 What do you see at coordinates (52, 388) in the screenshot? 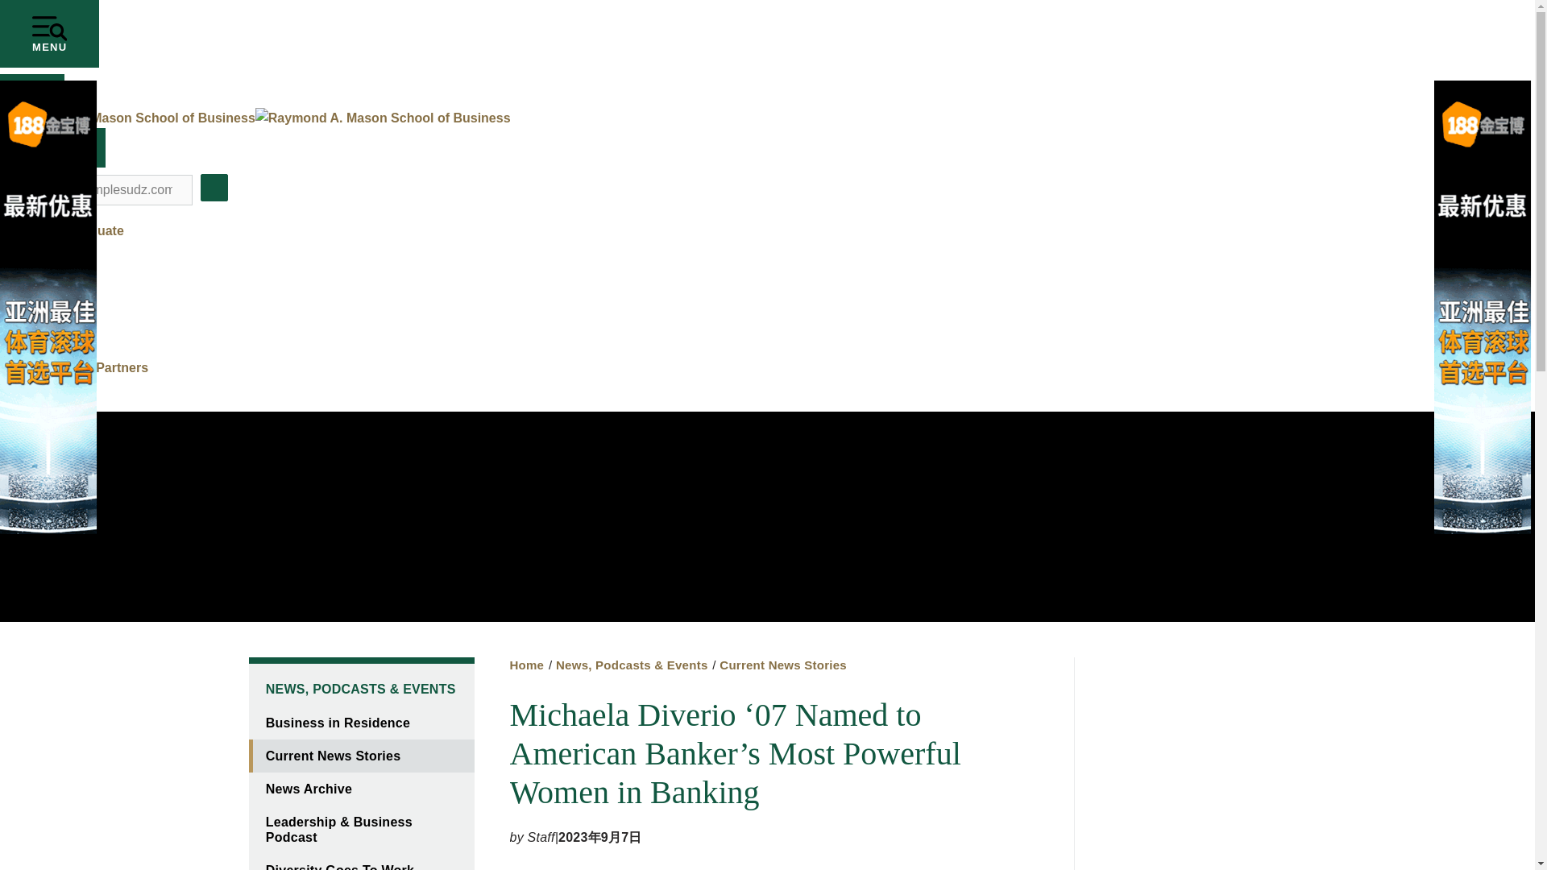
I see `Giving` at bounding box center [52, 388].